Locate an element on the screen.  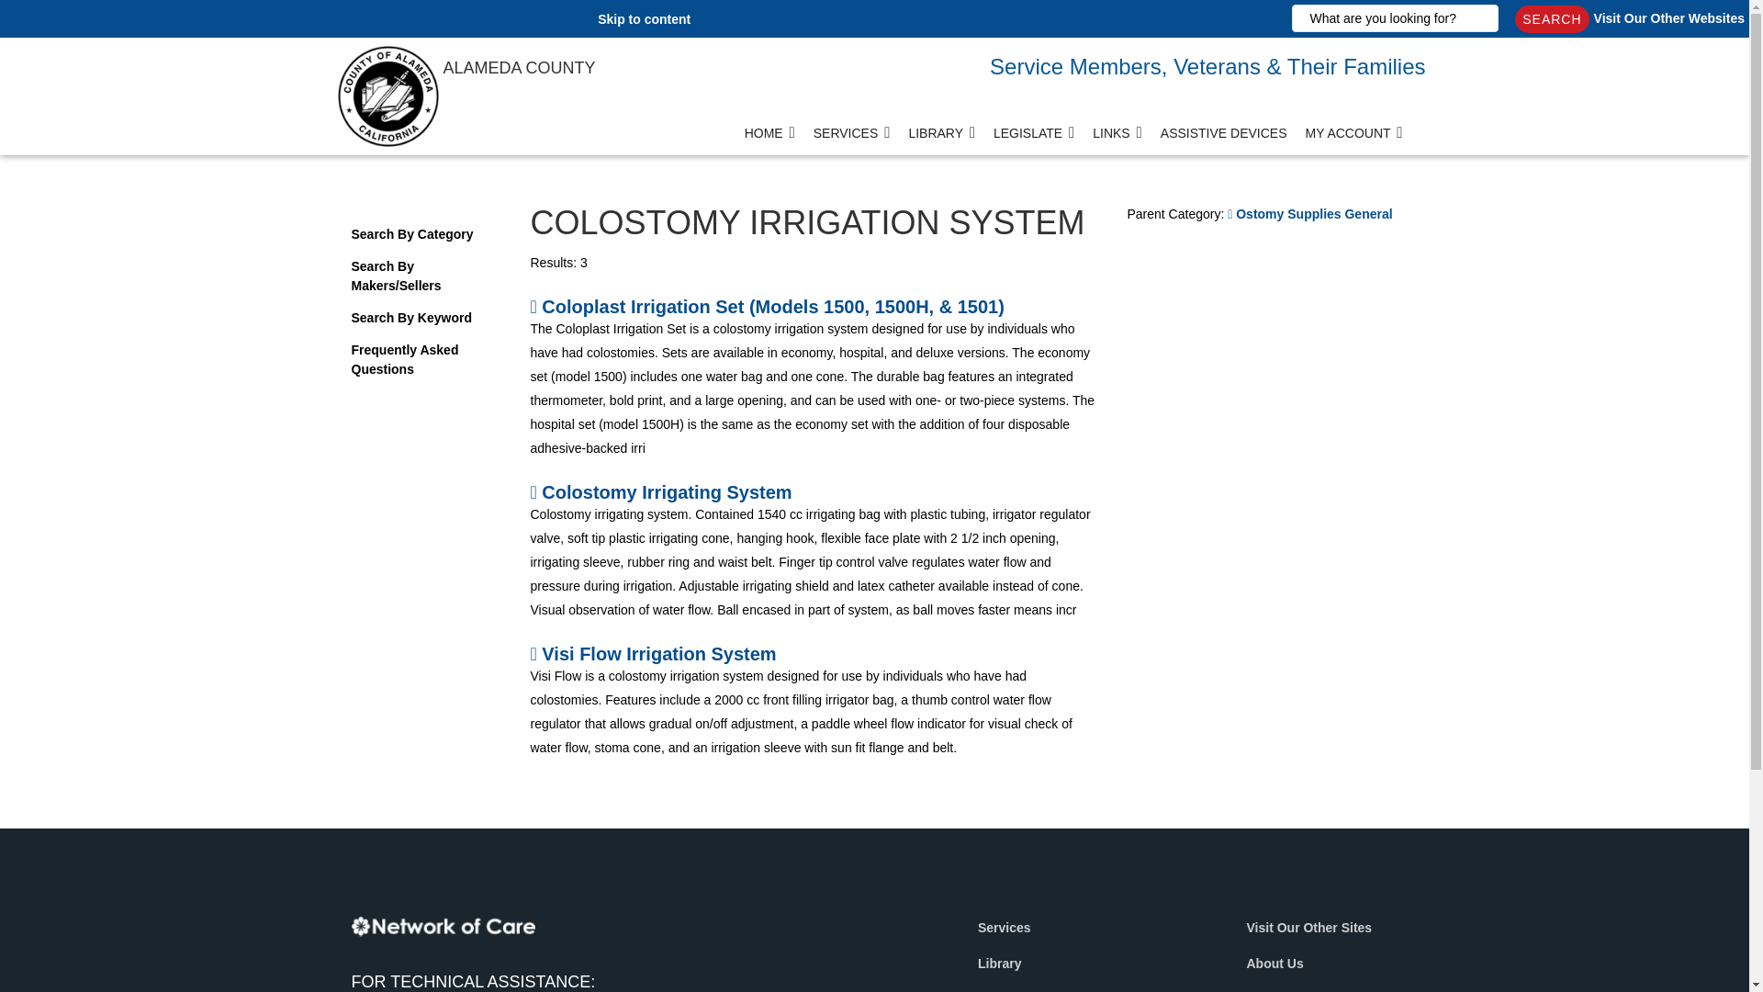
Skip to content is located at coordinates (644, 18).